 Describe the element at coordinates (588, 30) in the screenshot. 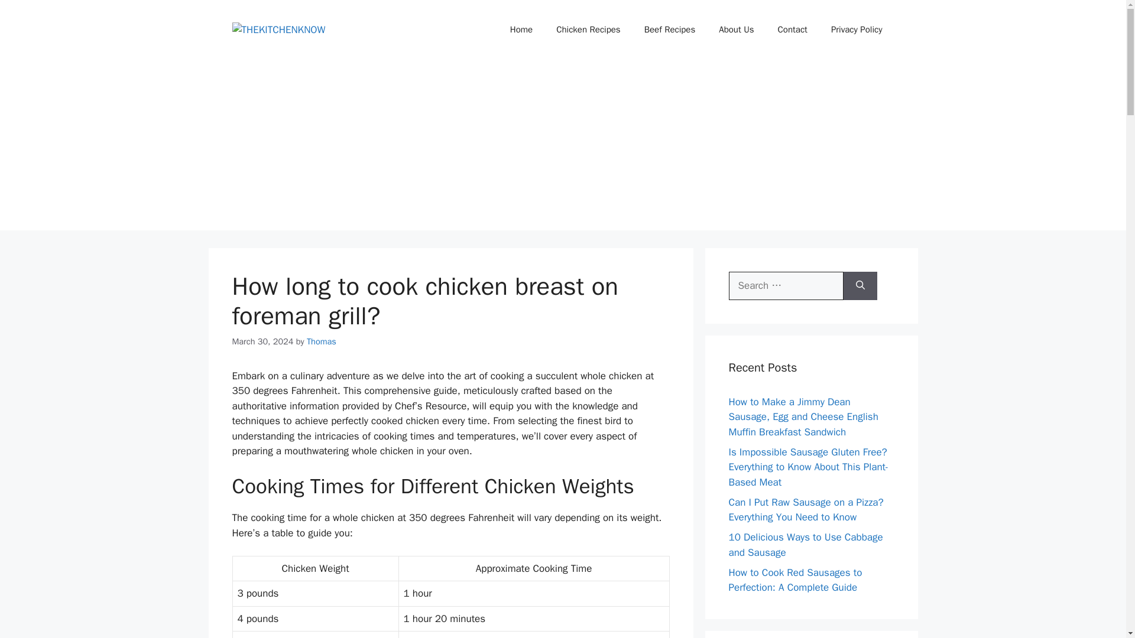

I see `Chicken Recipes` at that location.